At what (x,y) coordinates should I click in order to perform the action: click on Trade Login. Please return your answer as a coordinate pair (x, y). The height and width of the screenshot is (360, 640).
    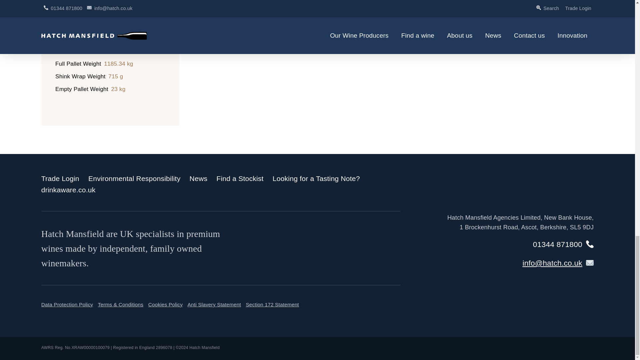
    Looking at the image, I should click on (60, 178).